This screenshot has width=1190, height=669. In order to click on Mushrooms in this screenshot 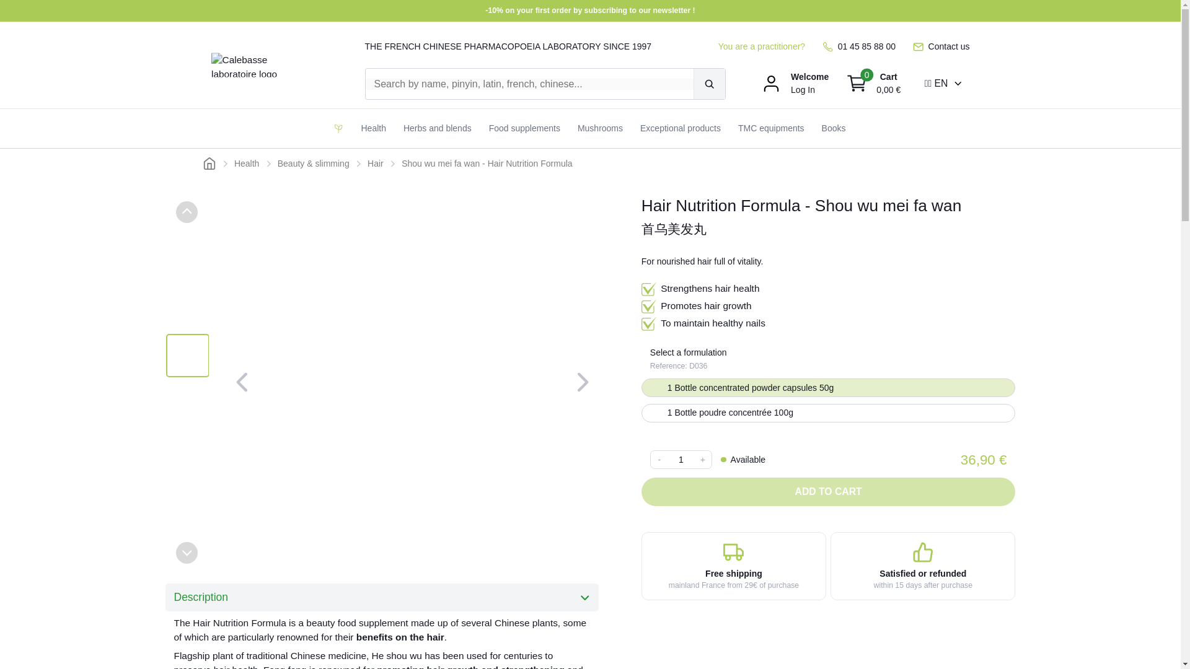, I will do `click(600, 128)`.